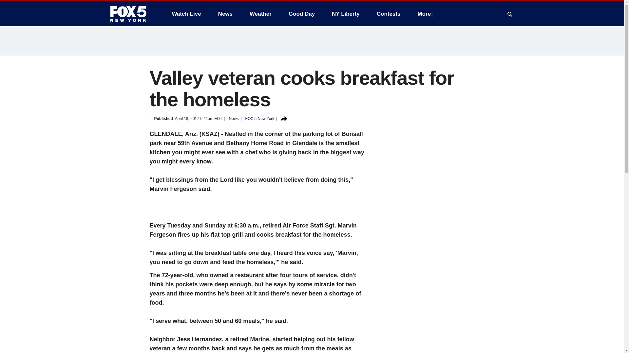 Image resolution: width=629 pixels, height=353 pixels. What do you see at coordinates (186, 14) in the screenshot?
I see `Watch Live` at bounding box center [186, 14].